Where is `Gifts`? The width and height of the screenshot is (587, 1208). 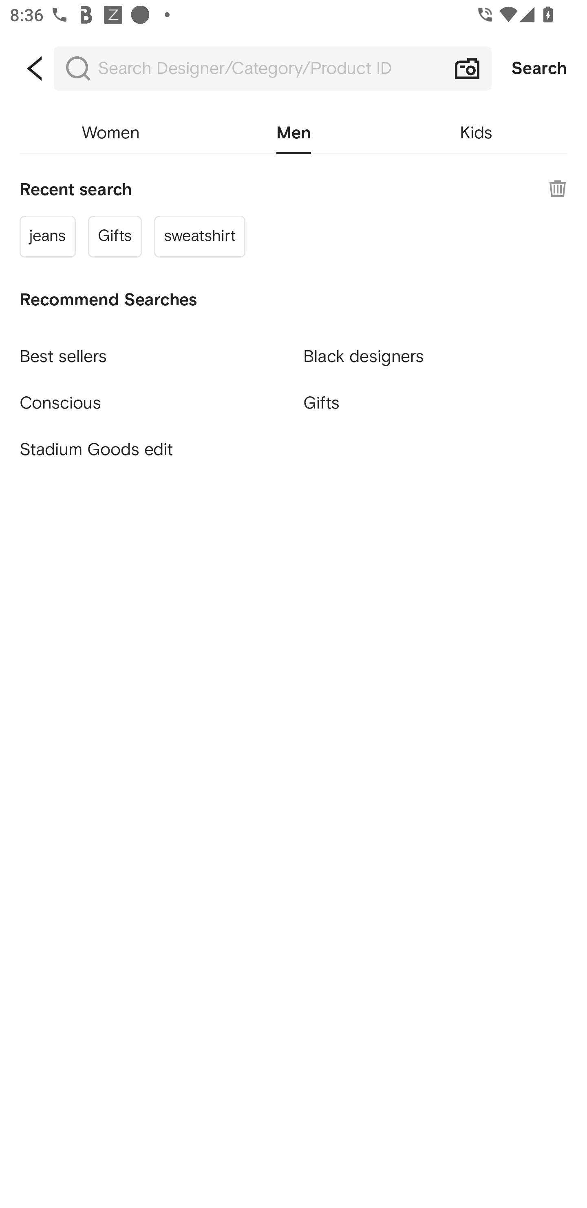 Gifts is located at coordinates (115, 236).